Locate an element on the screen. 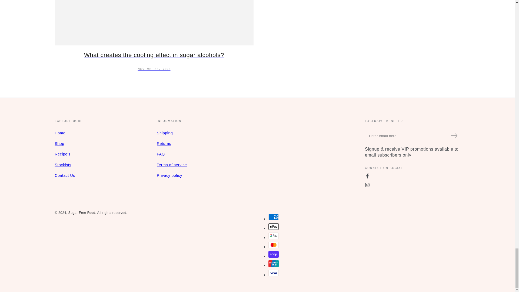  Apple Pay is located at coordinates (273, 227).